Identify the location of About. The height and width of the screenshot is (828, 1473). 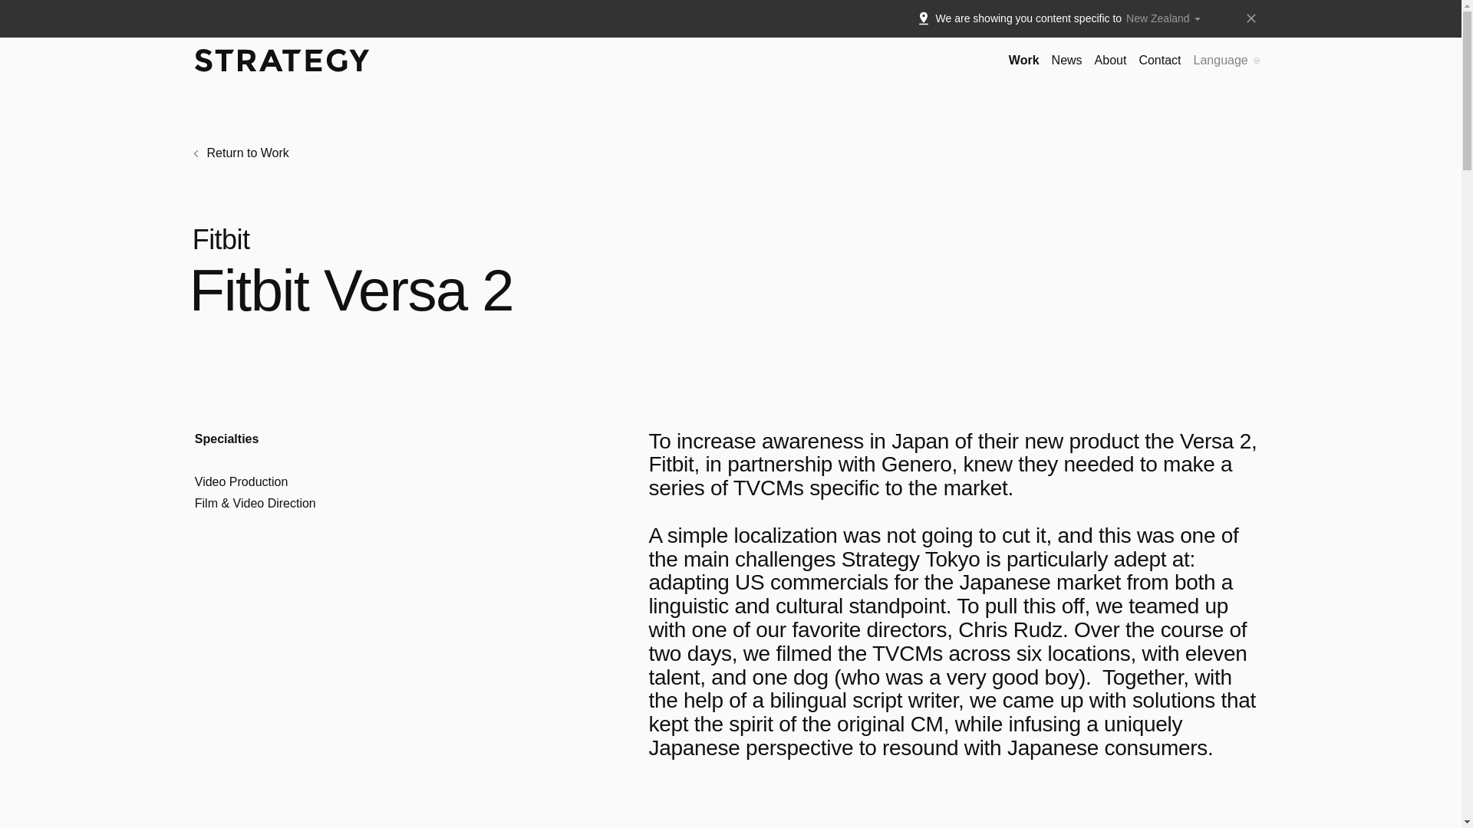
(1110, 60).